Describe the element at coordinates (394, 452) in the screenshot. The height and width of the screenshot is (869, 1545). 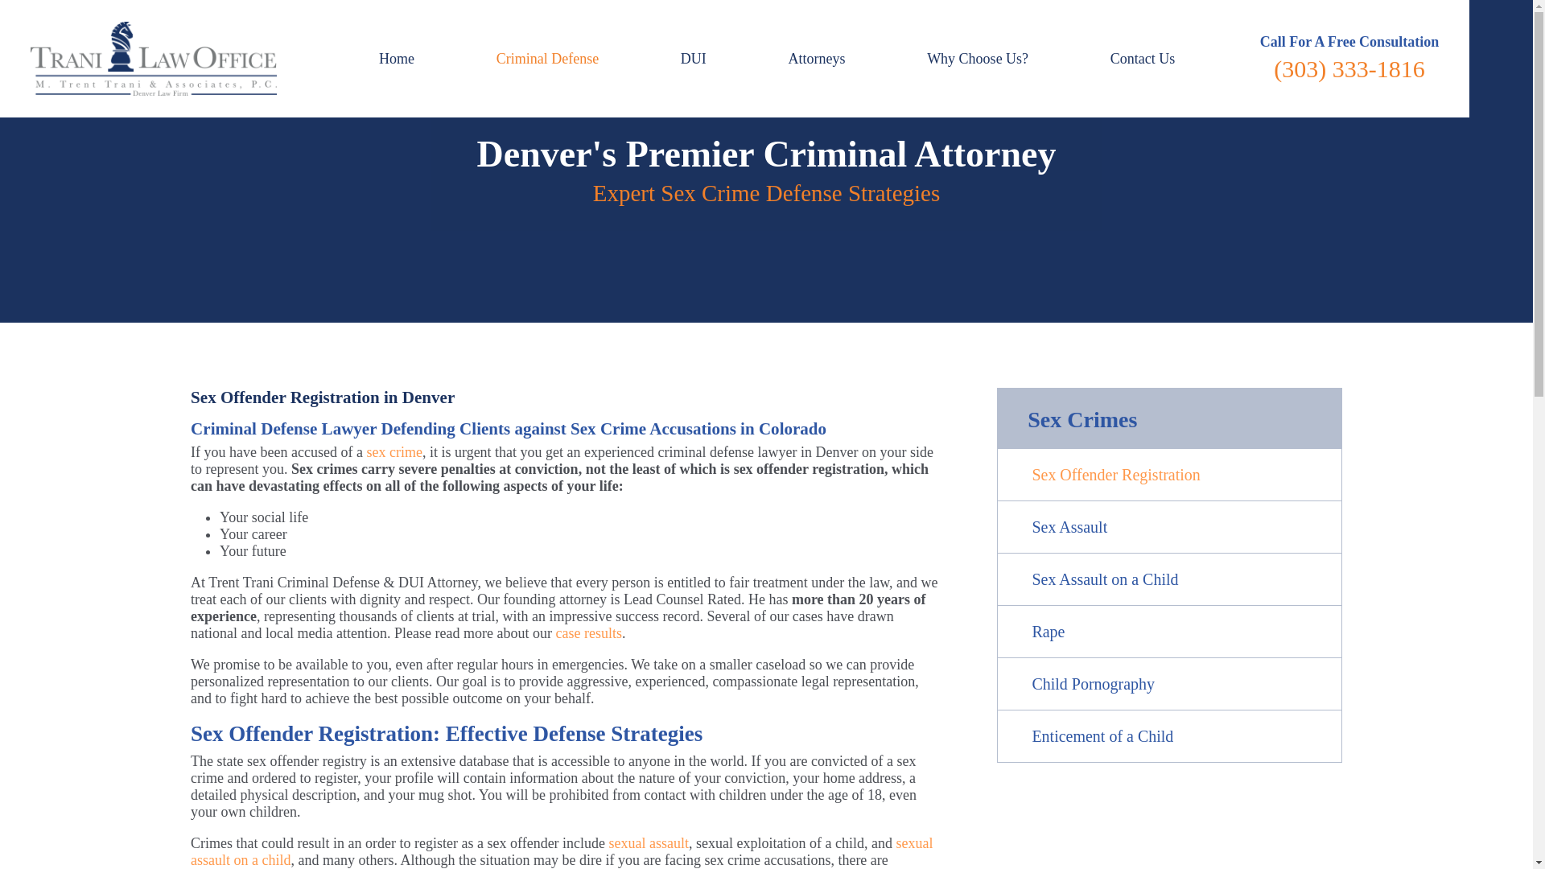
I see `sex crime` at that location.